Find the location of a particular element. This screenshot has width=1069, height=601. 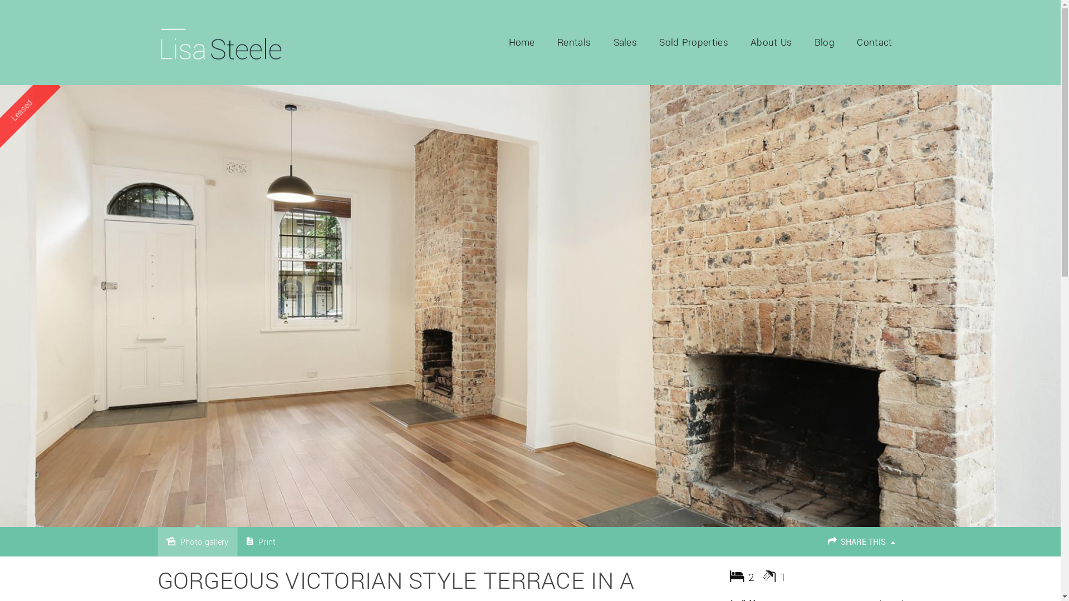

Rentals is located at coordinates (574, 42).